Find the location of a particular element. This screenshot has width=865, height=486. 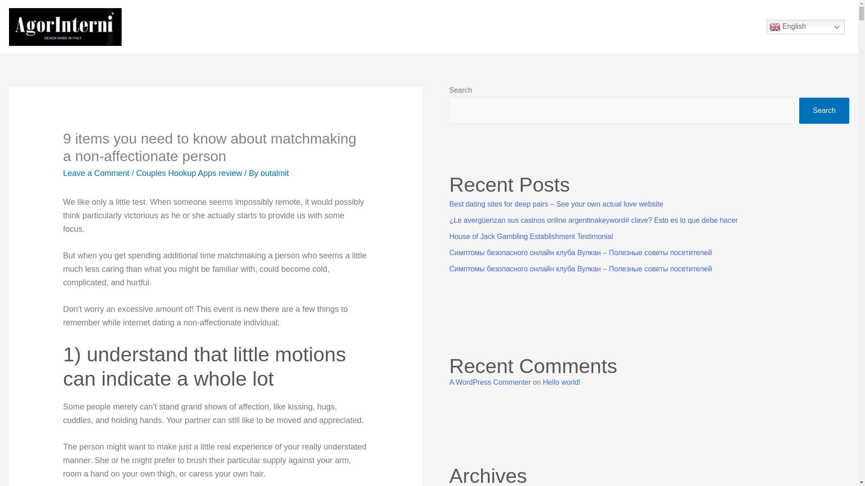

Company is located at coordinates (382, 27).